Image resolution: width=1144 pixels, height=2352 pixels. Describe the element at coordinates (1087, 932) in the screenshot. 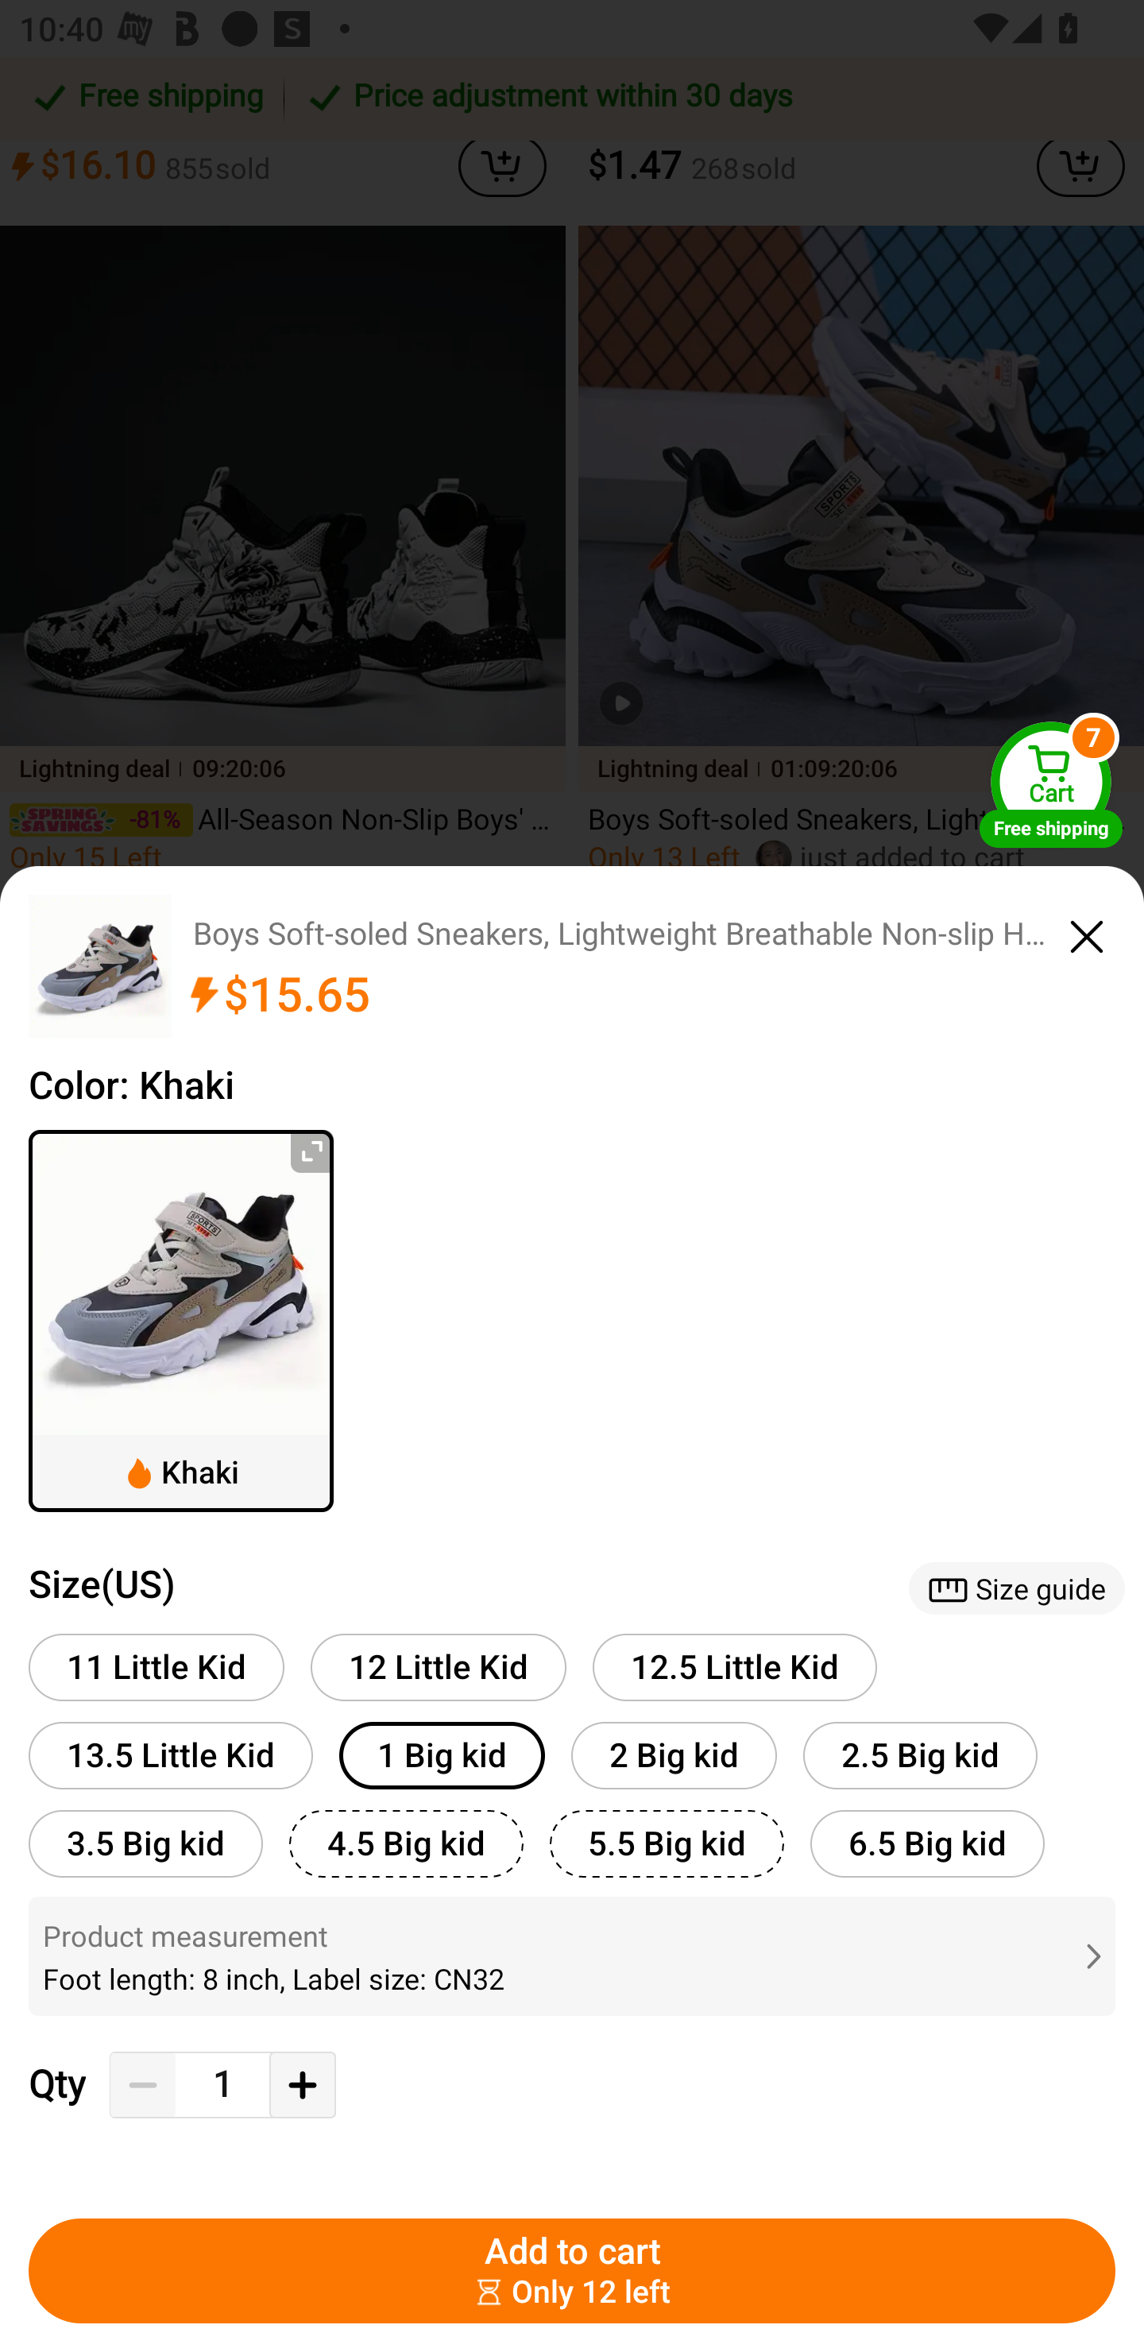

I see `close` at that location.